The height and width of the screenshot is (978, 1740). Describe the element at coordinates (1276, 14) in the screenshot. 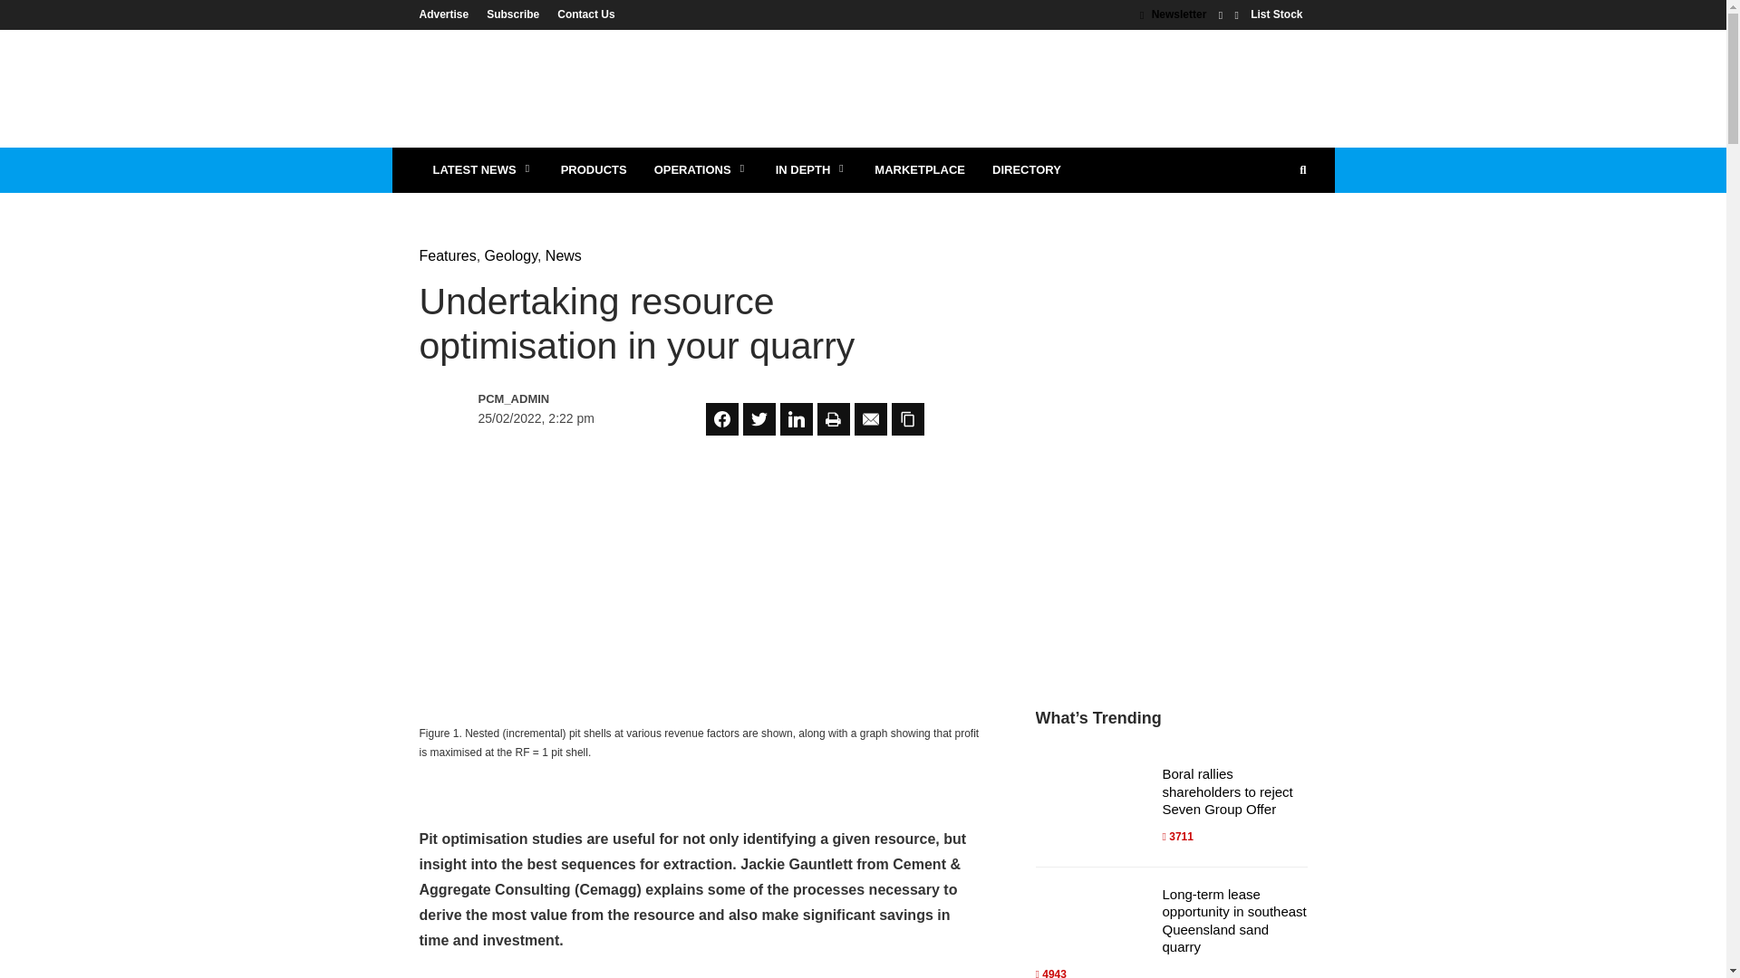

I see `List Stock` at that location.